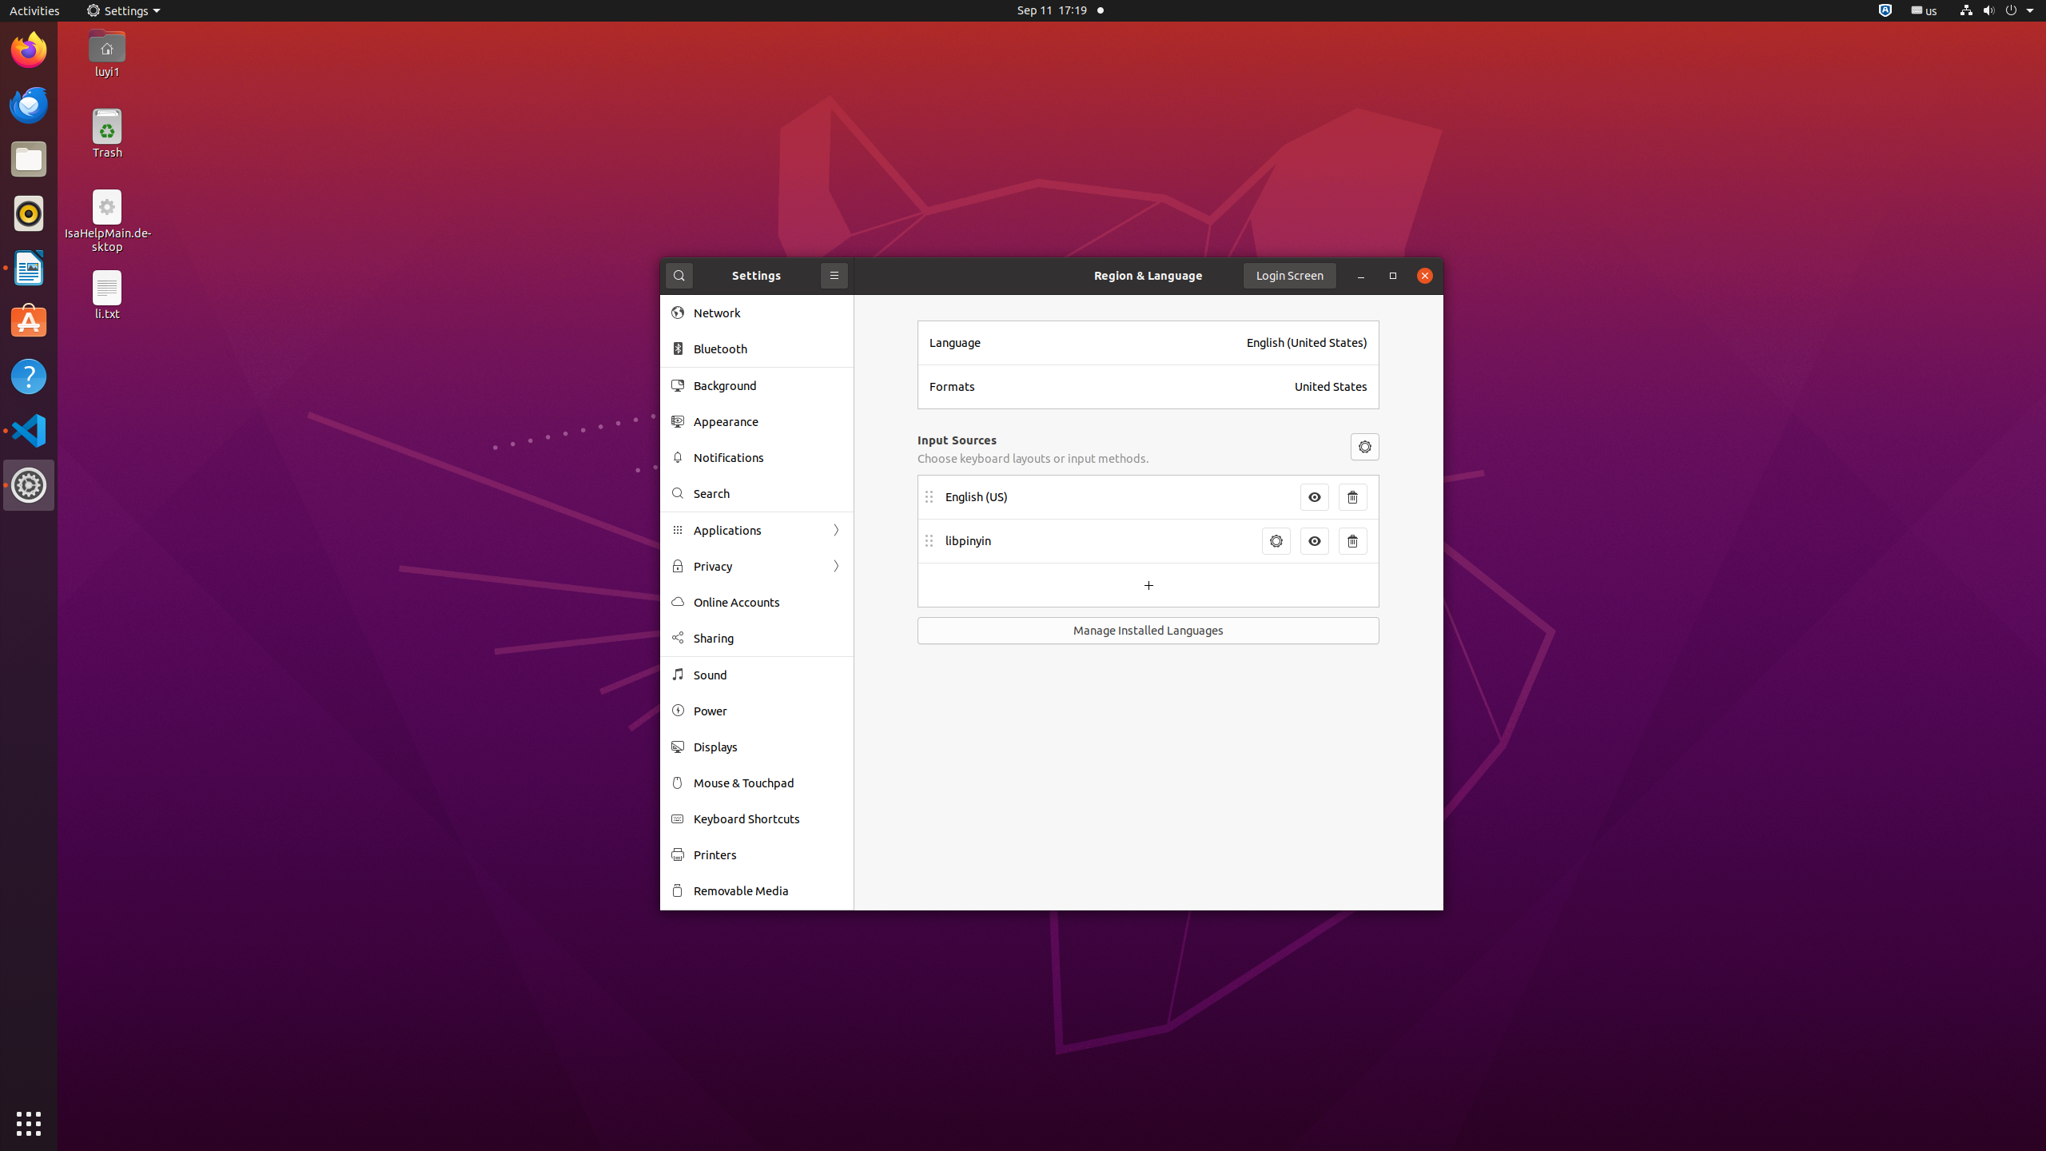 Image resolution: width=2046 pixels, height=1151 pixels. Describe the element at coordinates (1148, 631) in the screenshot. I see `Manage Installed Languages` at that location.